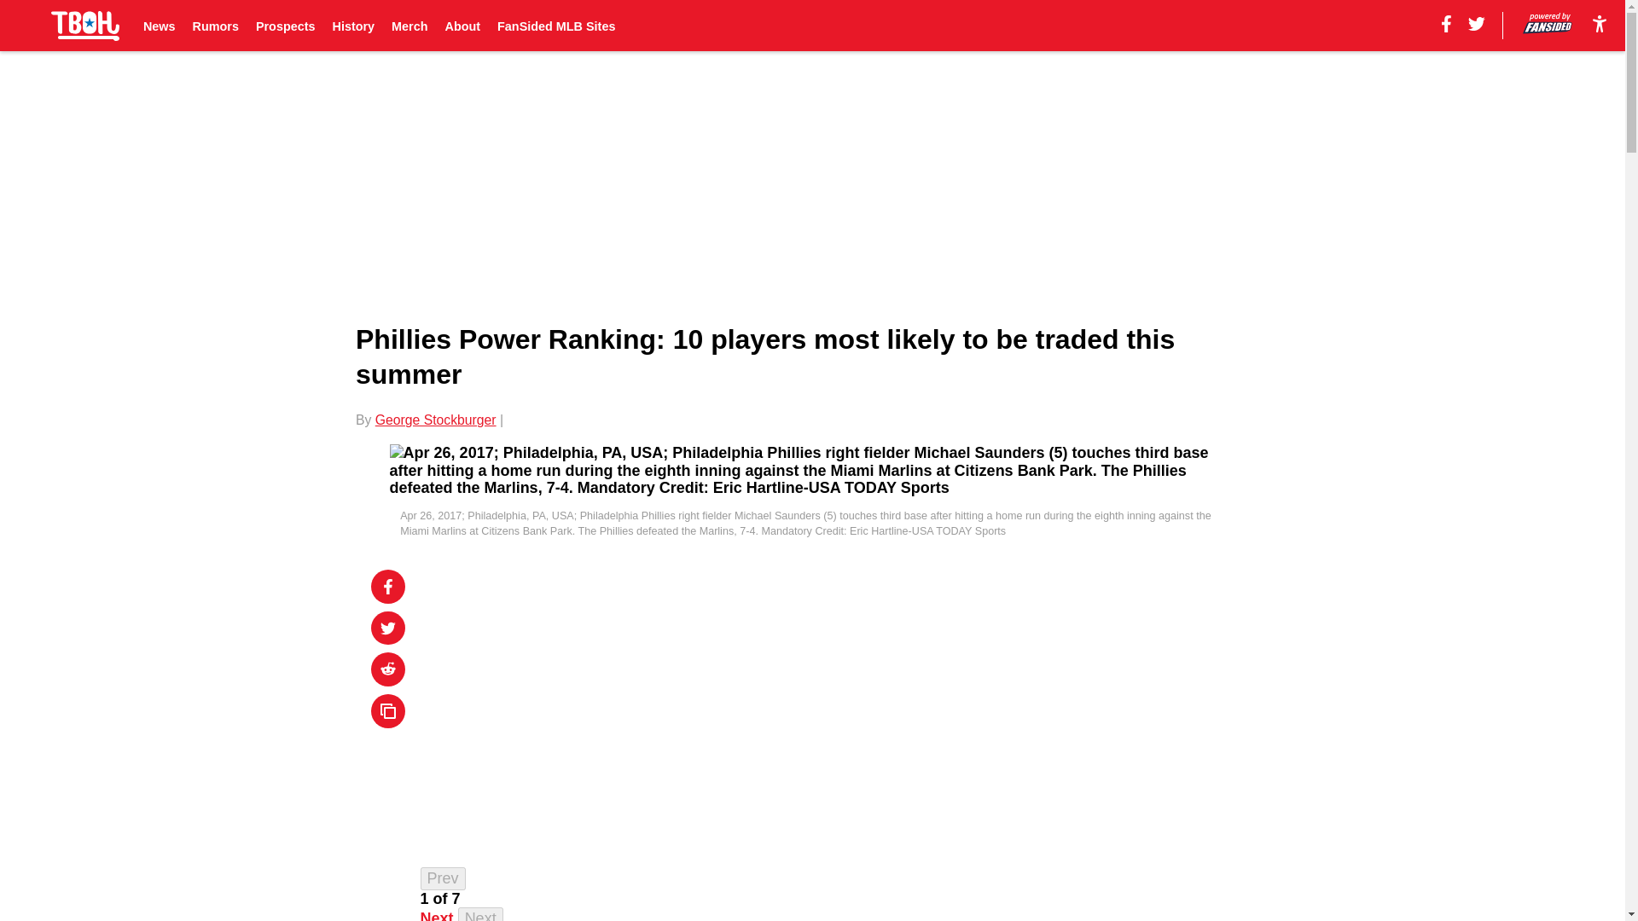 This screenshot has height=921, width=1638. What do you see at coordinates (353, 26) in the screenshot?
I see `History` at bounding box center [353, 26].